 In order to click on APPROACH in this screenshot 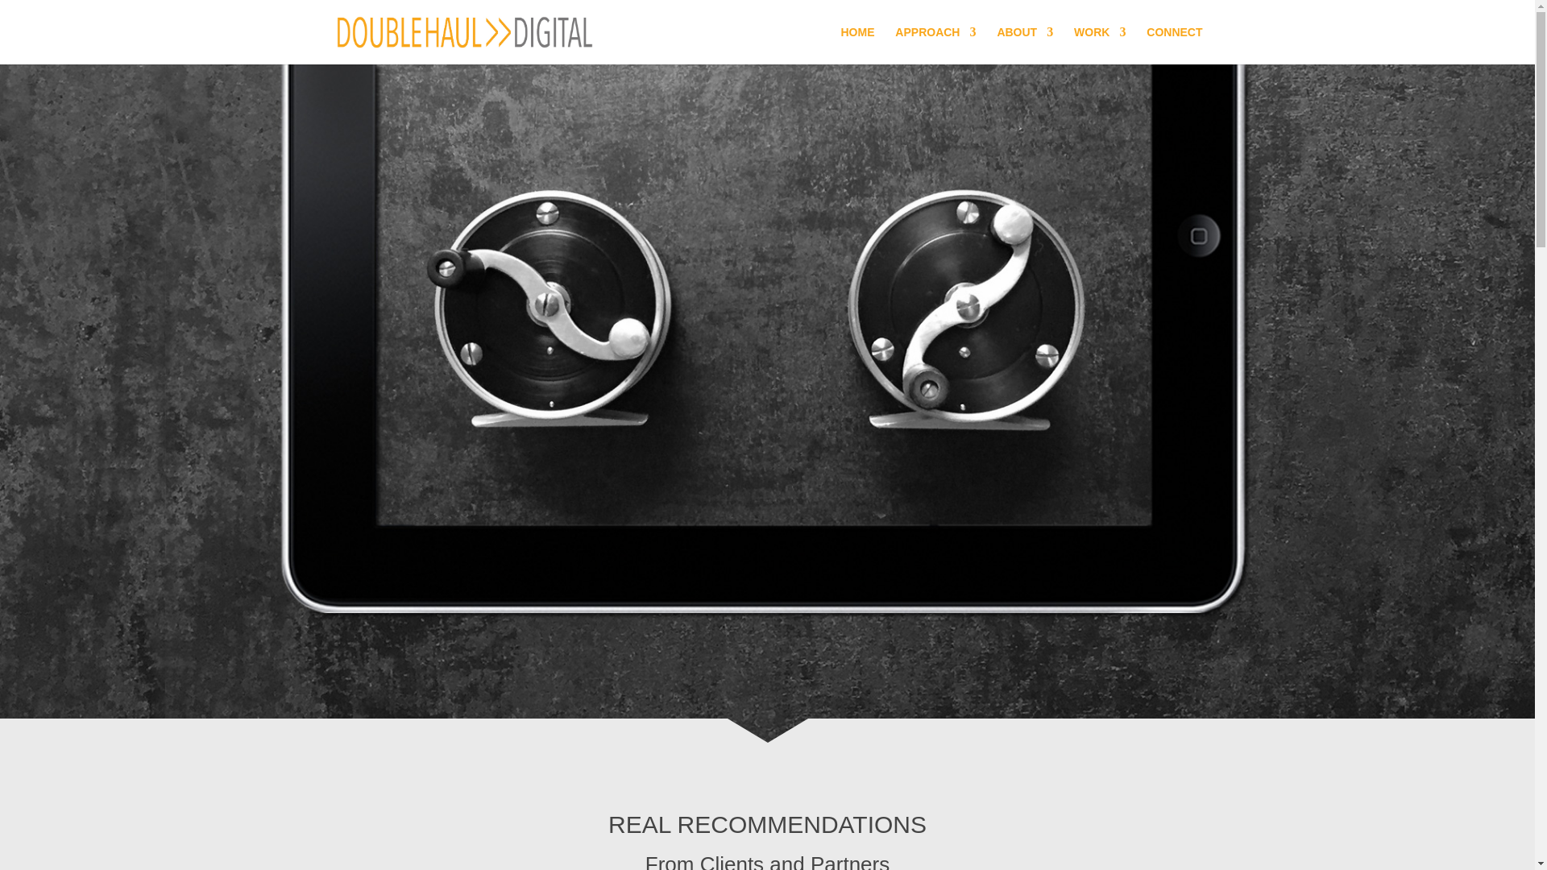, I will do `click(935, 45)`.